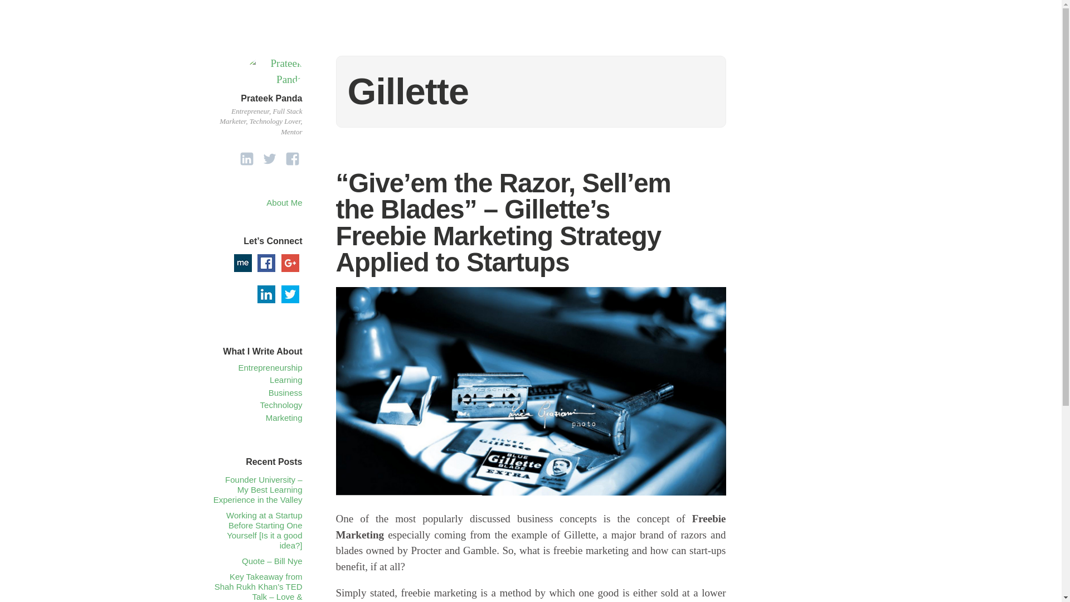 This screenshot has height=602, width=1070. What do you see at coordinates (266, 294) in the screenshot?
I see `LinkedIn` at bounding box center [266, 294].